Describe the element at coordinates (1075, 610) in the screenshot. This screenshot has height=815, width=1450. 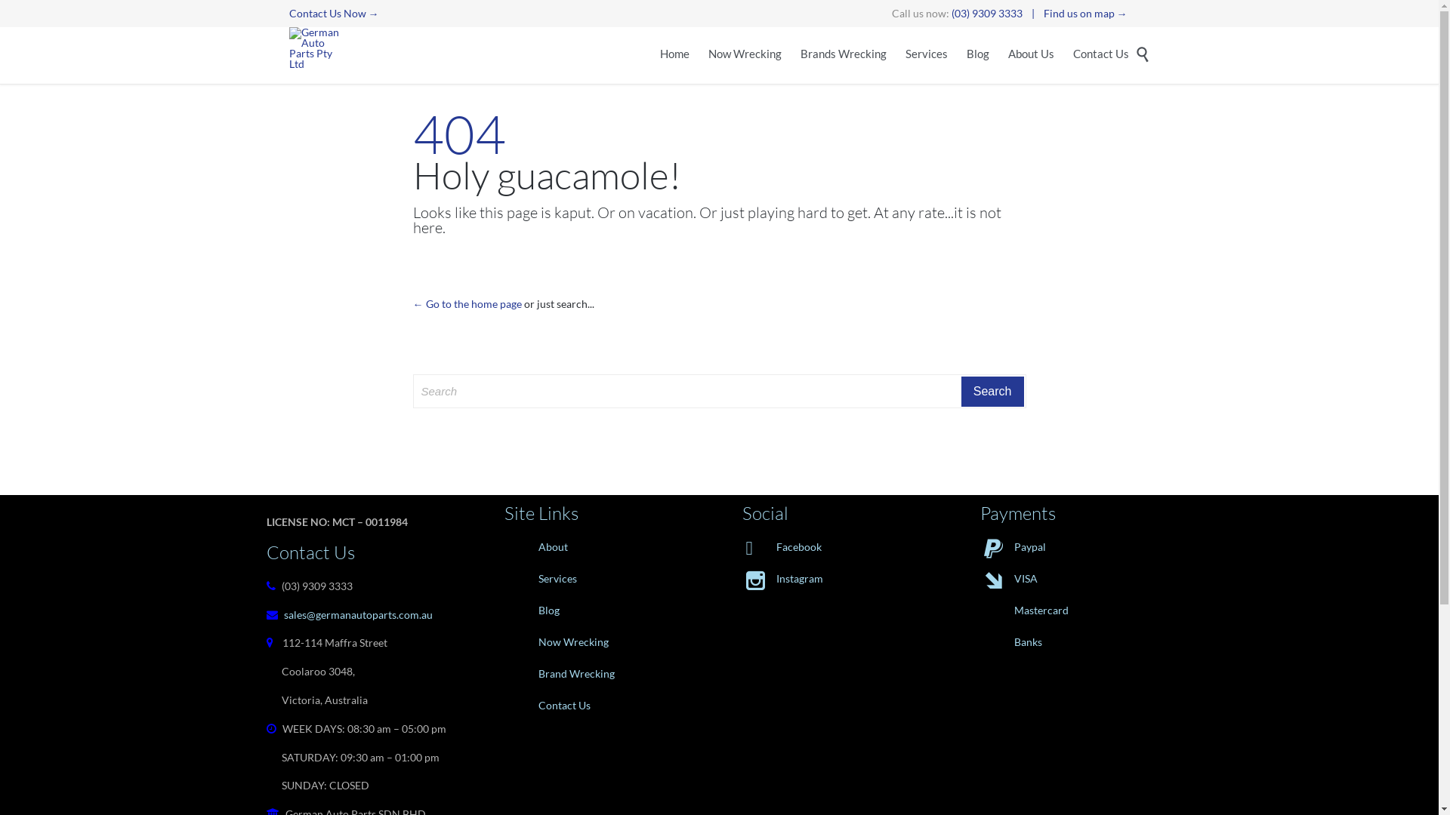
I see `Mastercard` at that location.